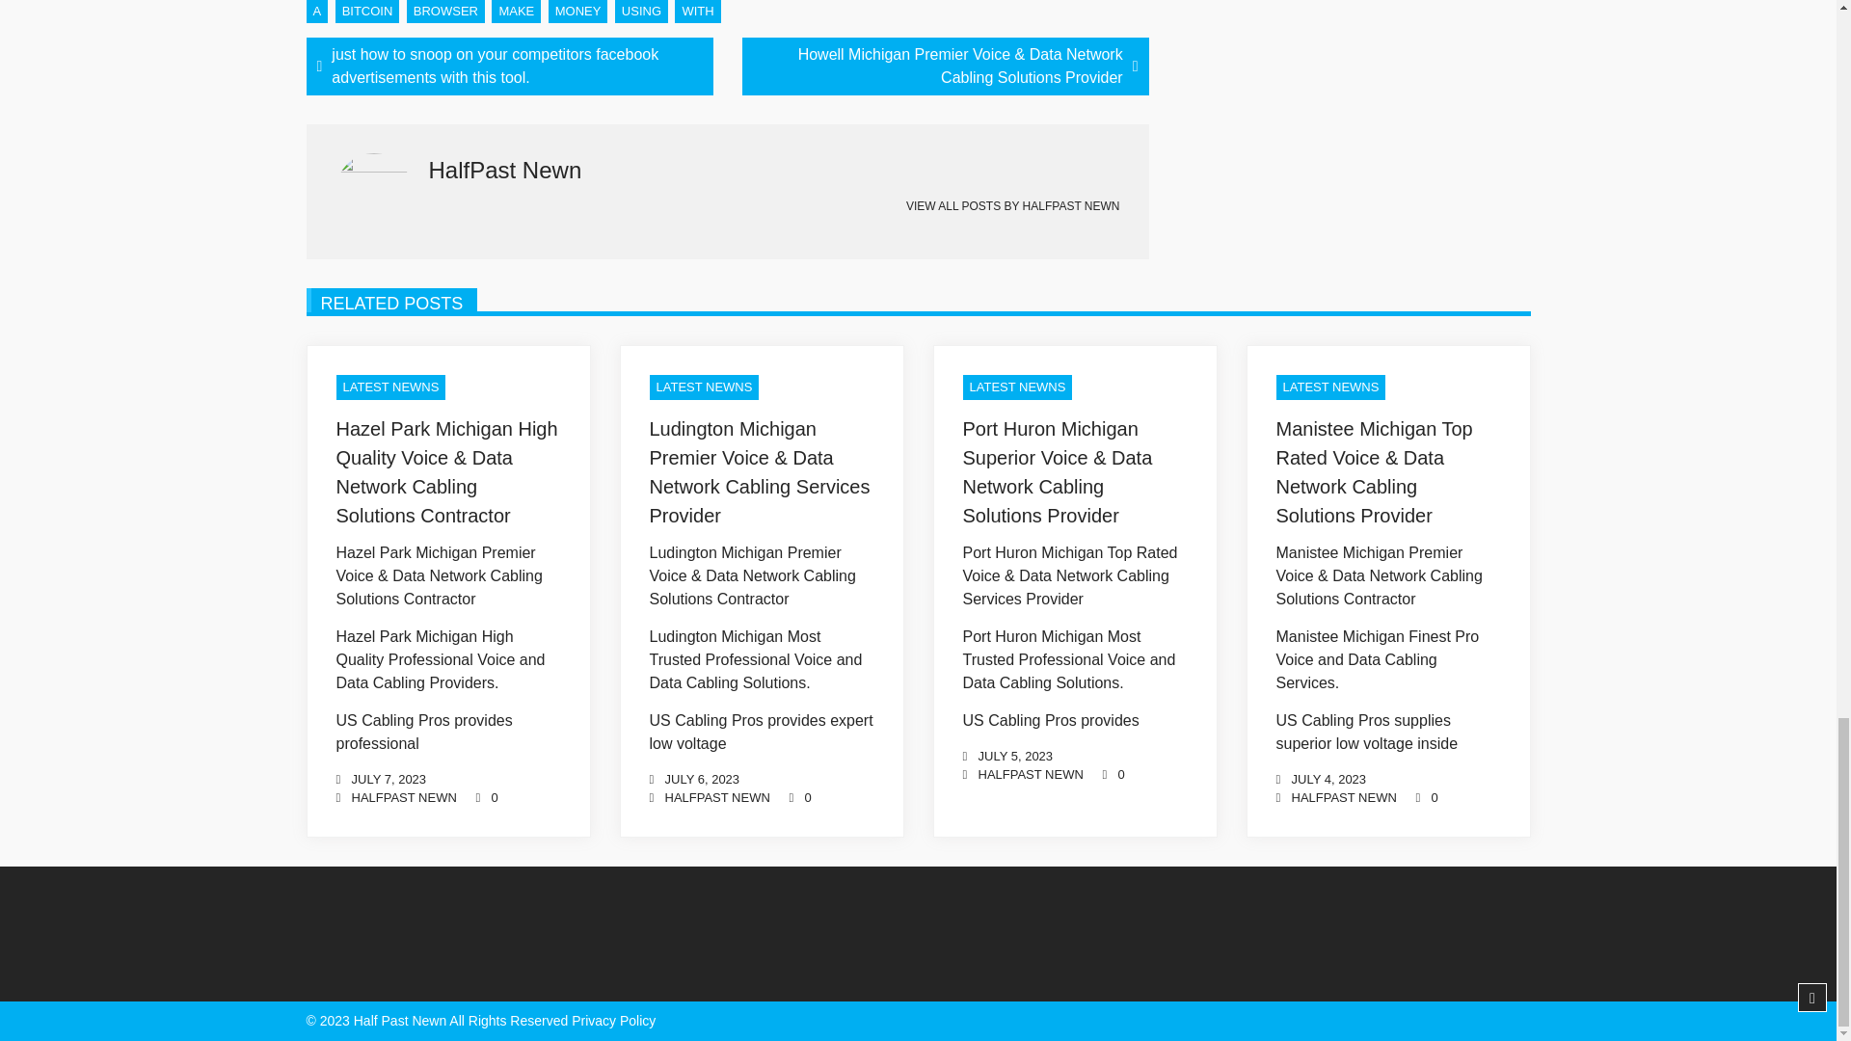  I want to click on WITH, so click(697, 12).